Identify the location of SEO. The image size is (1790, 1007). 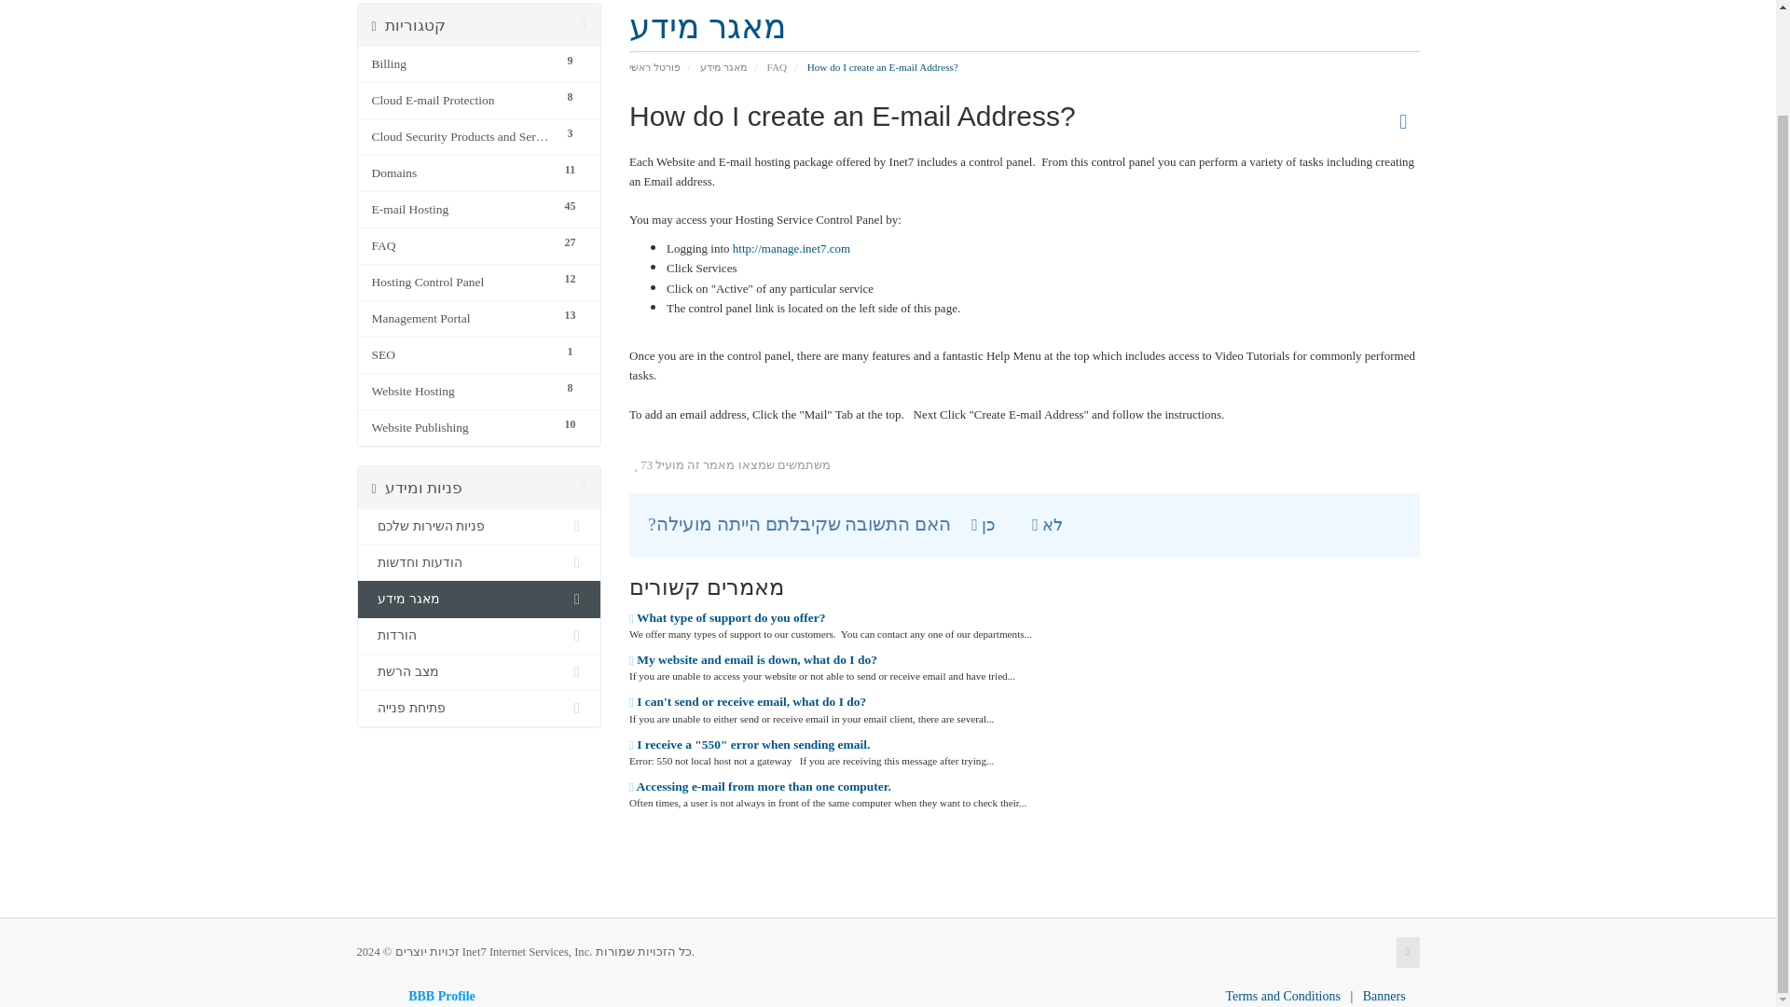
(461, 355).